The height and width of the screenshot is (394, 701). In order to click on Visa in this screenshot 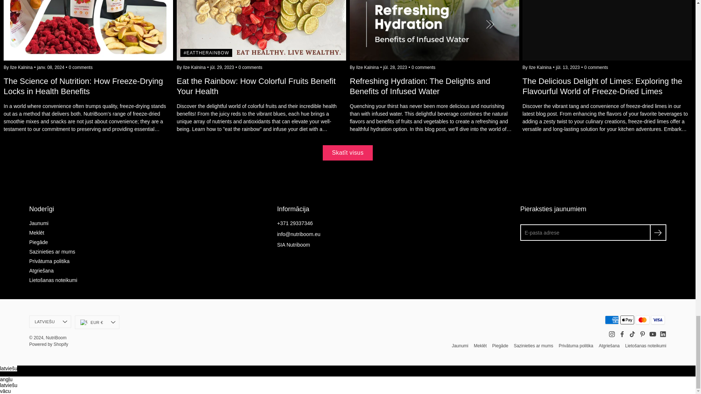, I will do `click(658, 320)`.